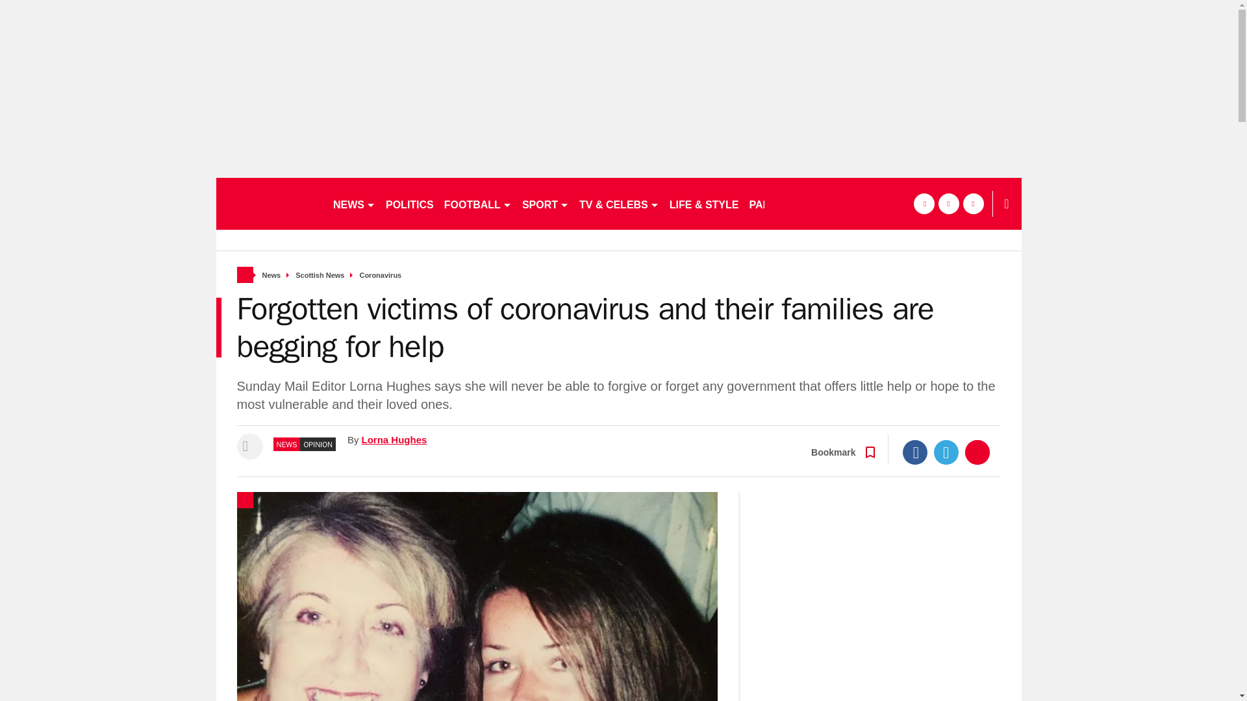 The image size is (1247, 701). What do you see at coordinates (946, 452) in the screenshot?
I see `Twitter` at bounding box center [946, 452].